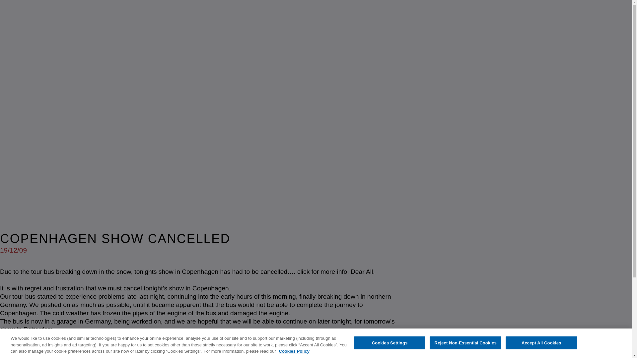  I want to click on Cookies Policy, so click(294, 351).